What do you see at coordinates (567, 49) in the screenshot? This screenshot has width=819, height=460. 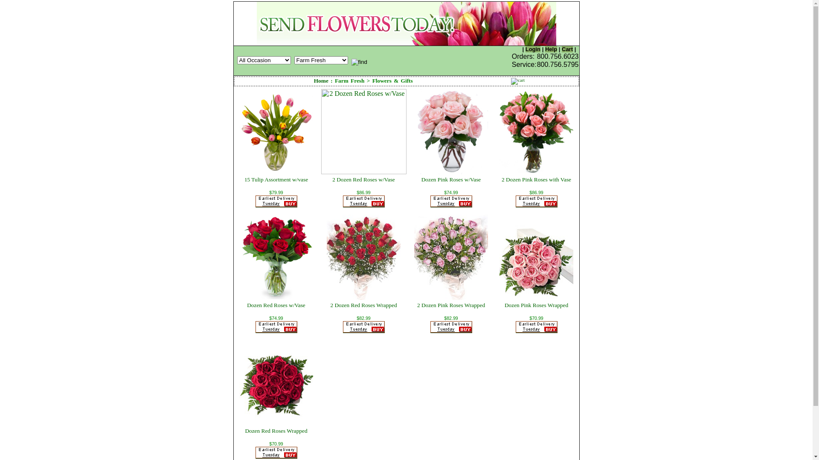 I see `Cart` at bounding box center [567, 49].